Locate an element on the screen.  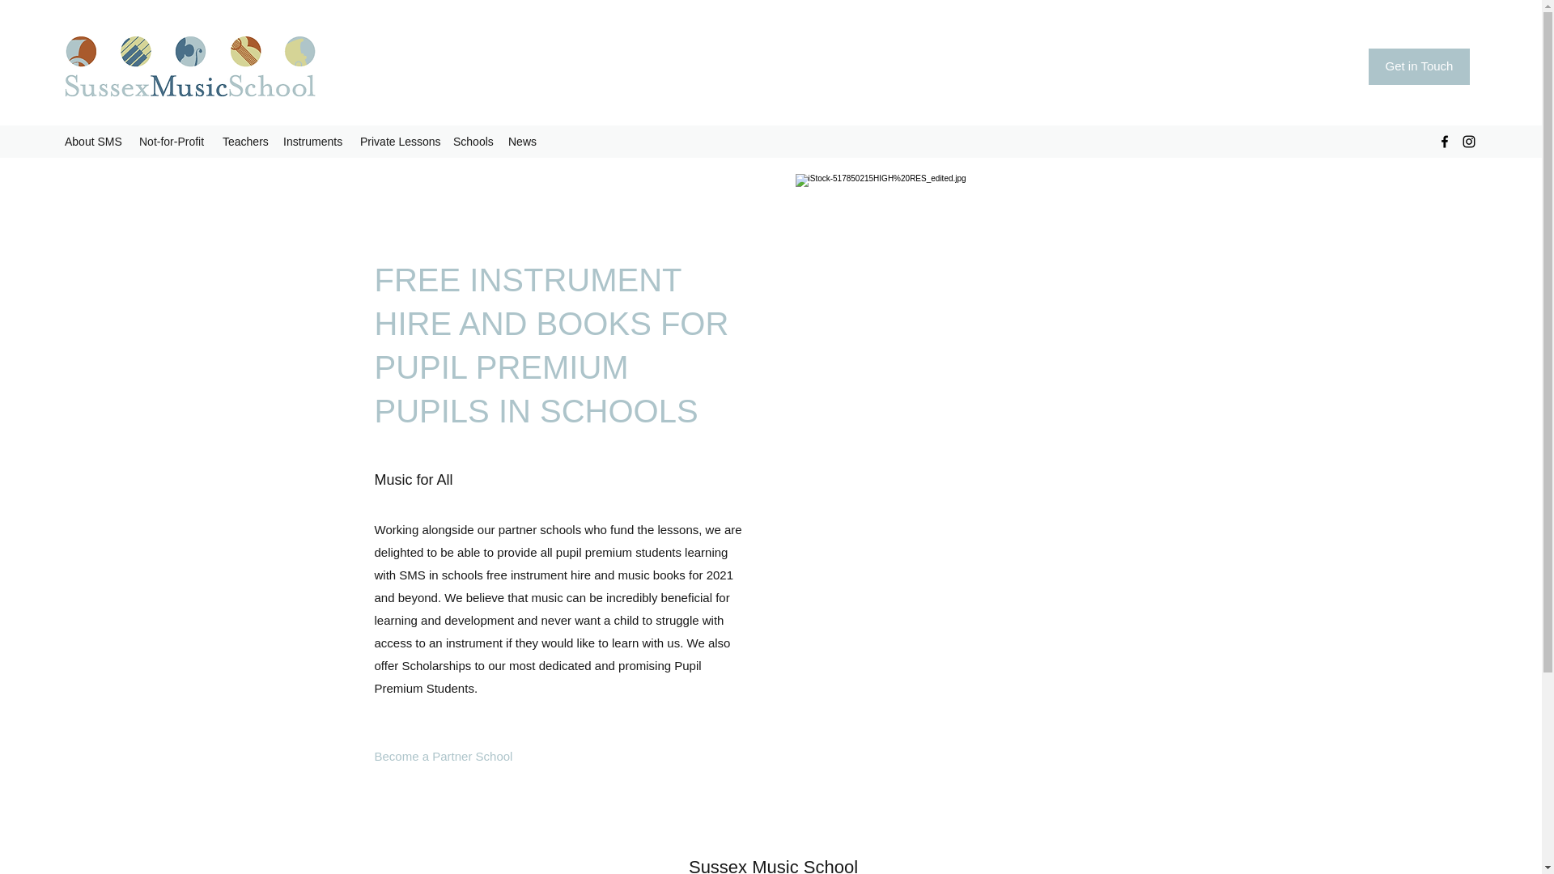
Private Lessons is located at coordinates (398, 141).